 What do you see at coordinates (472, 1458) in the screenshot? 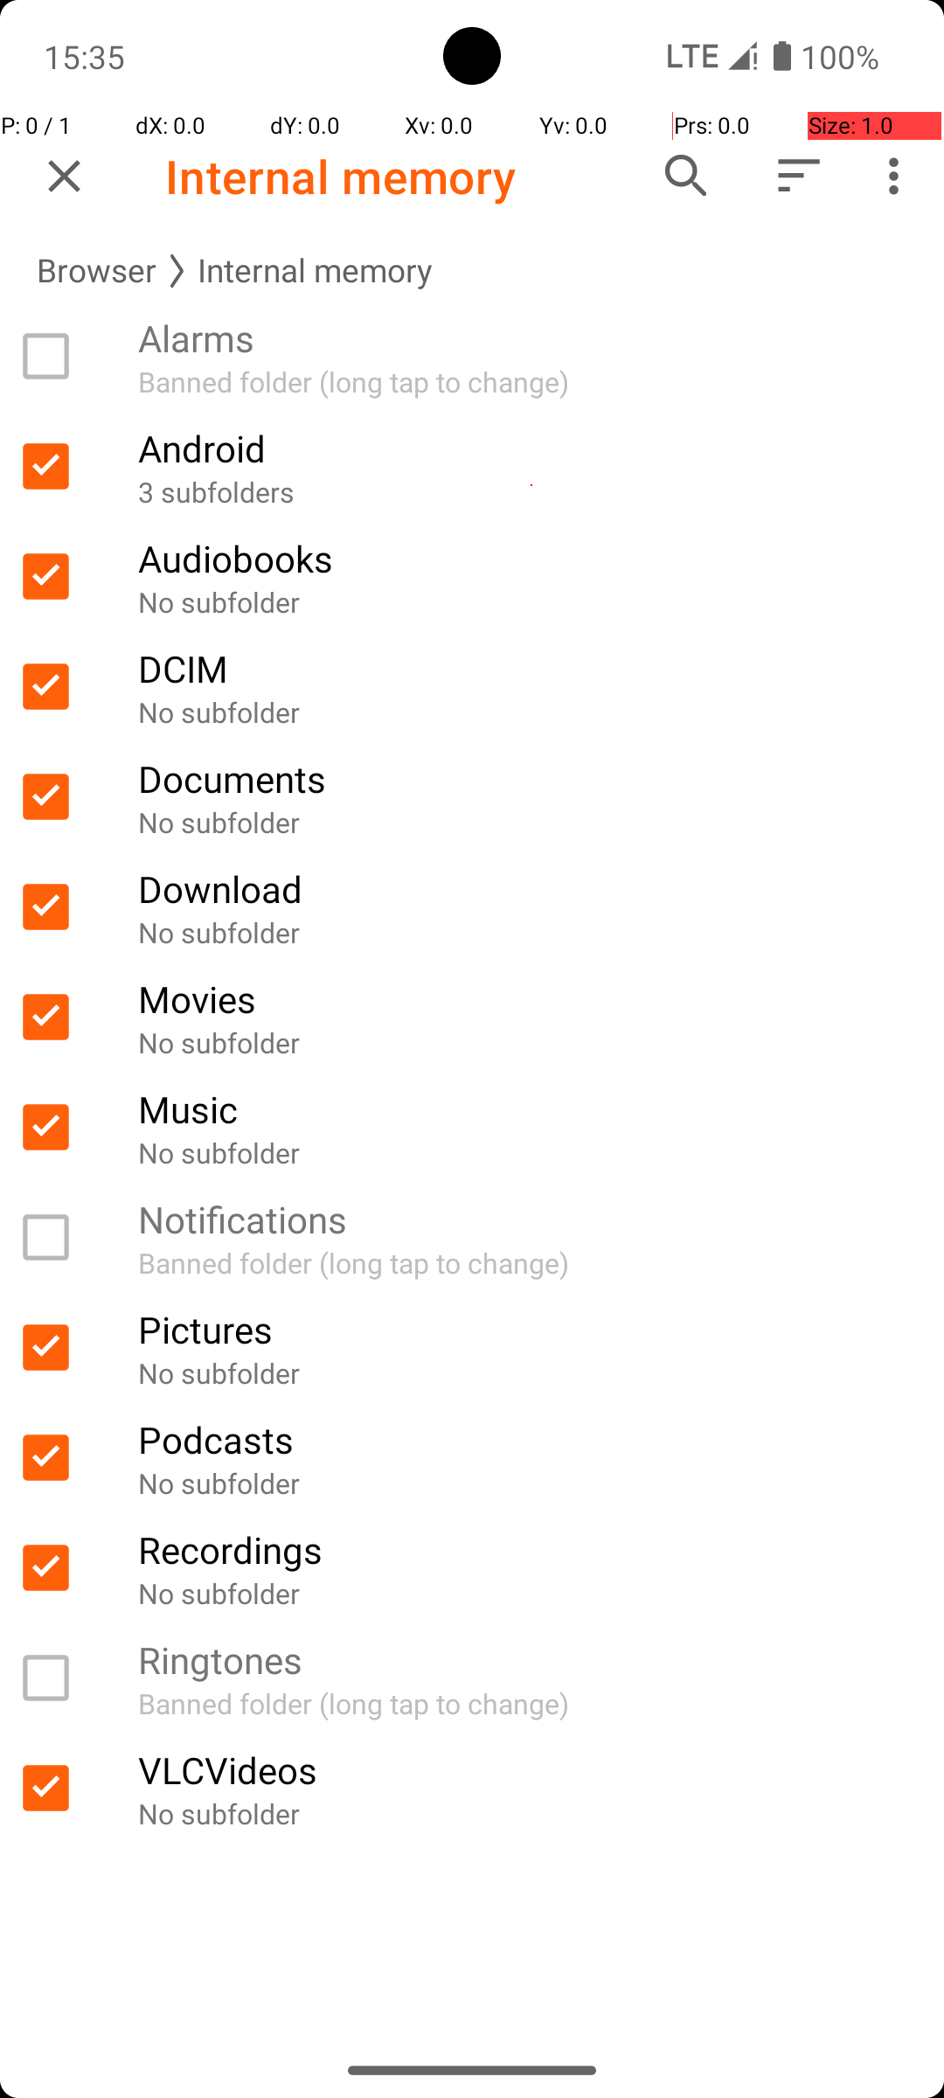
I see `Folder: Podcasts` at bounding box center [472, 1458].